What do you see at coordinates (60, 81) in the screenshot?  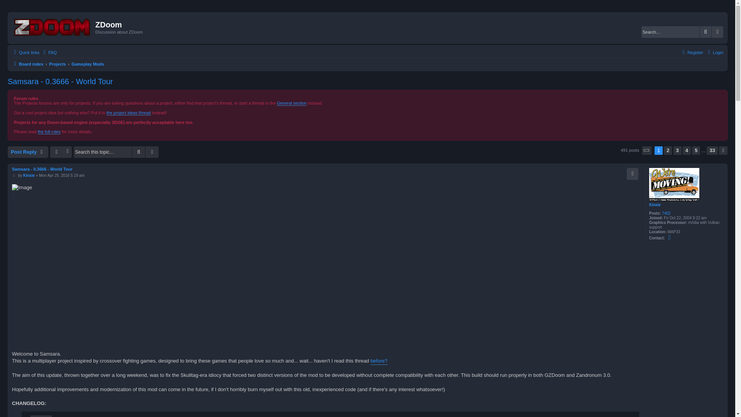 I see `Samsara - 0.3666 - World Tour` at bounding box center [60, 81].